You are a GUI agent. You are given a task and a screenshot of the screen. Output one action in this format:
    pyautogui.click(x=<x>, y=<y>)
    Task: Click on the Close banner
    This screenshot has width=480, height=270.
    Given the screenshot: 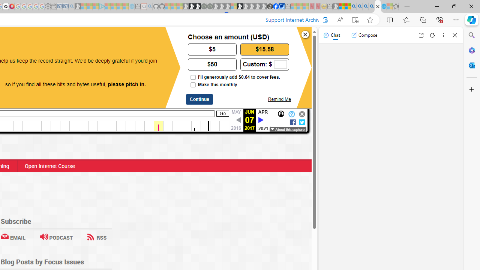 What is the action you would take?
    pyautogui.click(x=305, y=34)
    